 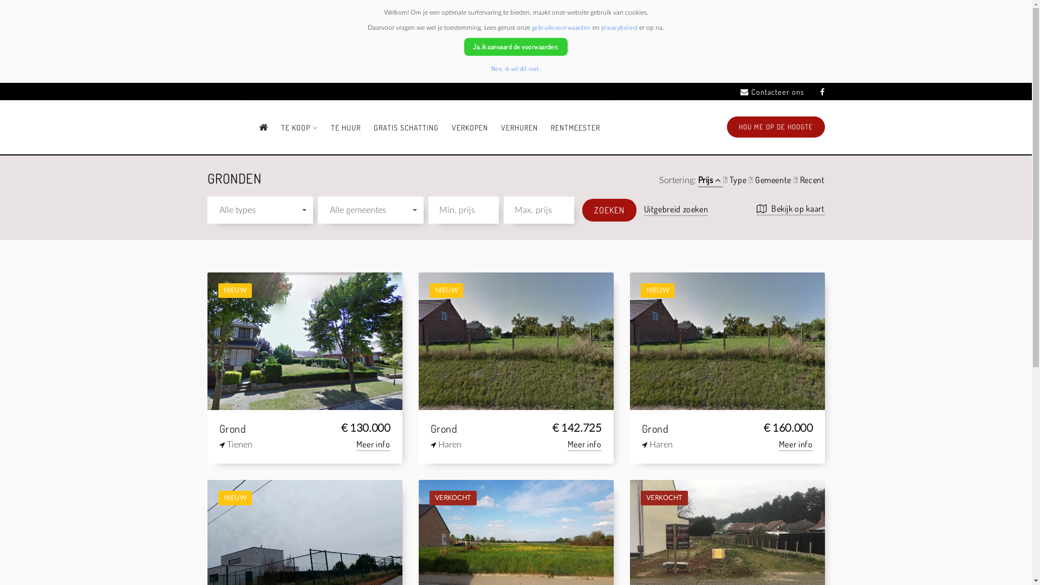 I want to click on NIEUW, so click(x=516, y=340).